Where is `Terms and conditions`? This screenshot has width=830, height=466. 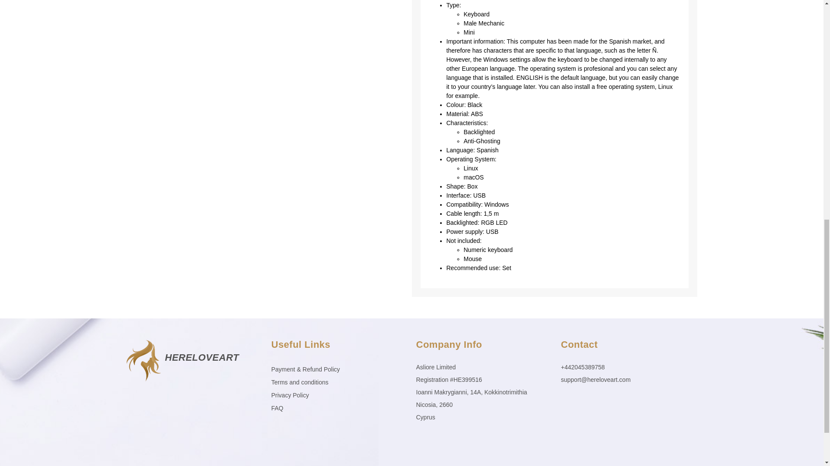
Terms and conditions is located at coordinates (339, 382).